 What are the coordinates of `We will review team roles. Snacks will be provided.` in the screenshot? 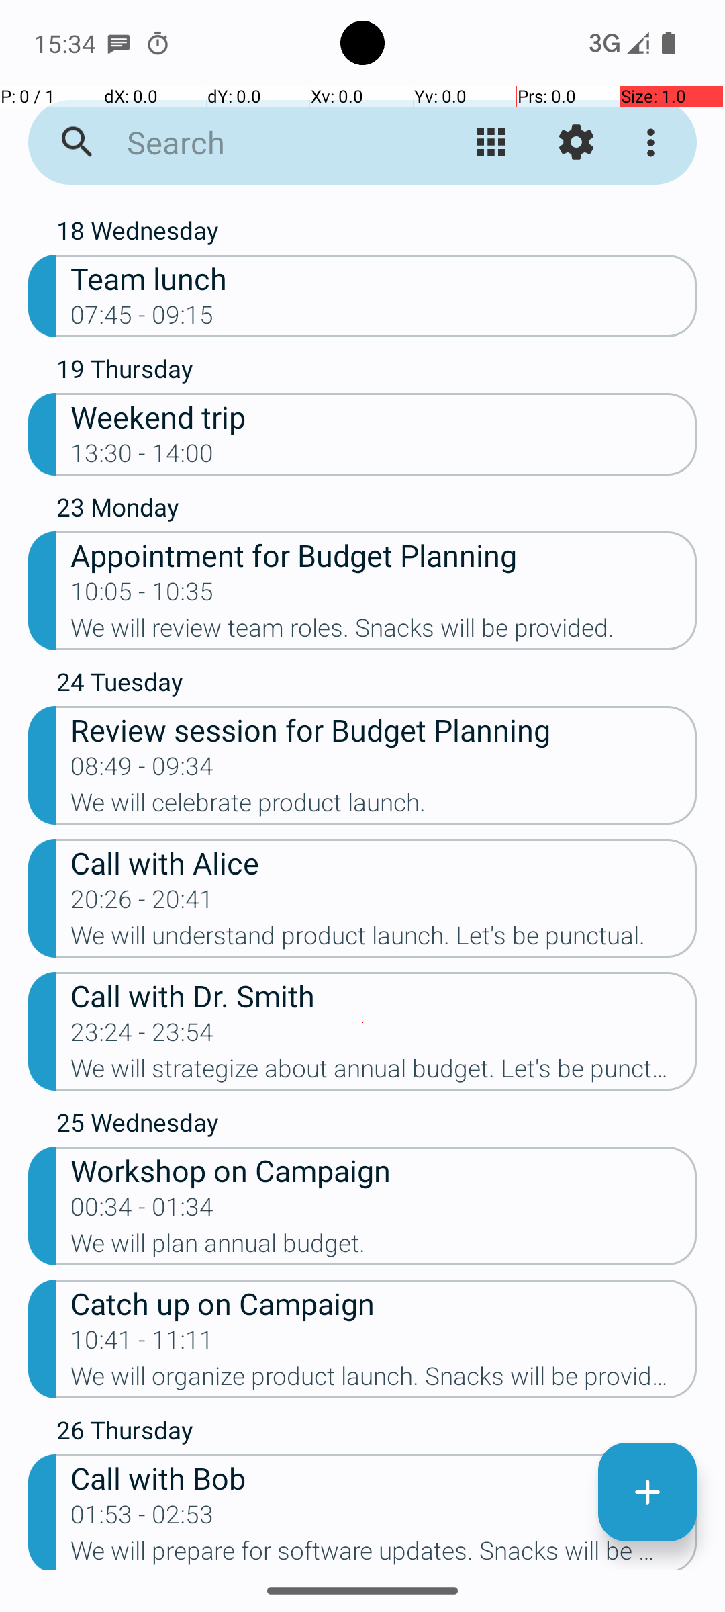 It's located at (384, 632).